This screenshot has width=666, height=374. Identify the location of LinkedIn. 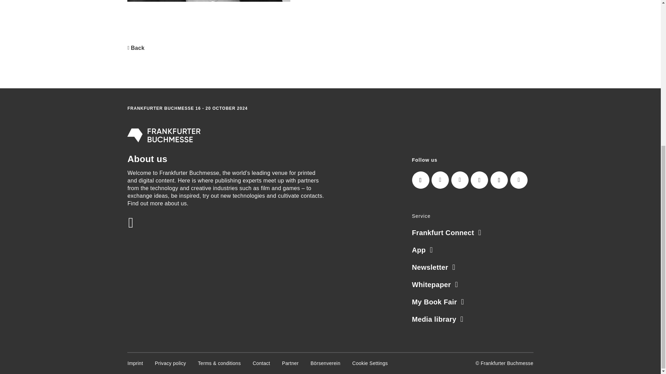
(440, 180).